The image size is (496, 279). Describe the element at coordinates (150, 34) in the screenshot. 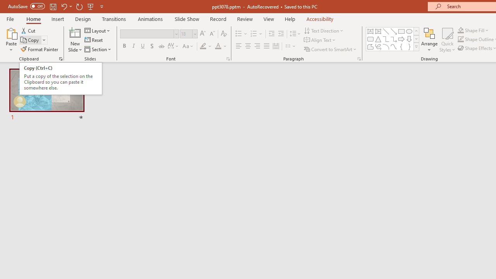

I see `Font` at that location.